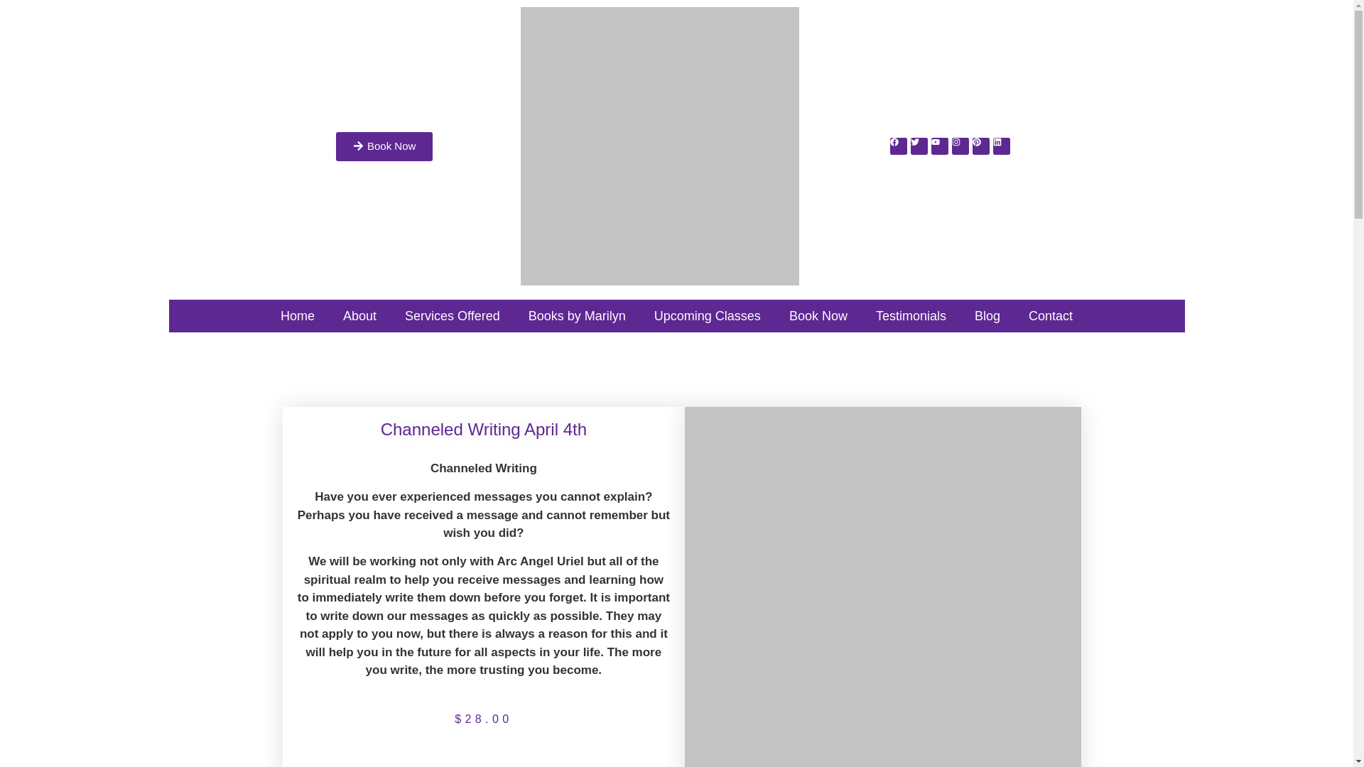  I want to click on Contact, so click(1051, 315).